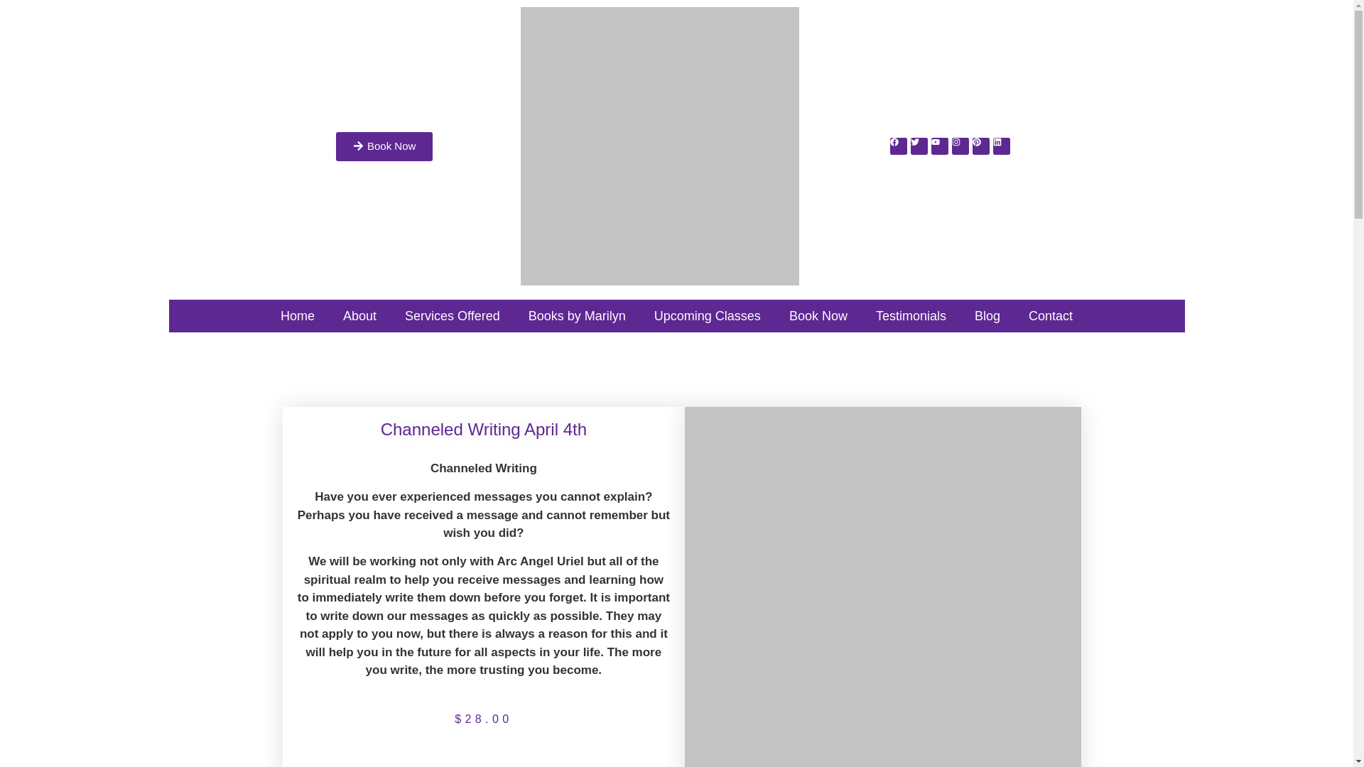  I want to click on Contact, so click(1051, 315).